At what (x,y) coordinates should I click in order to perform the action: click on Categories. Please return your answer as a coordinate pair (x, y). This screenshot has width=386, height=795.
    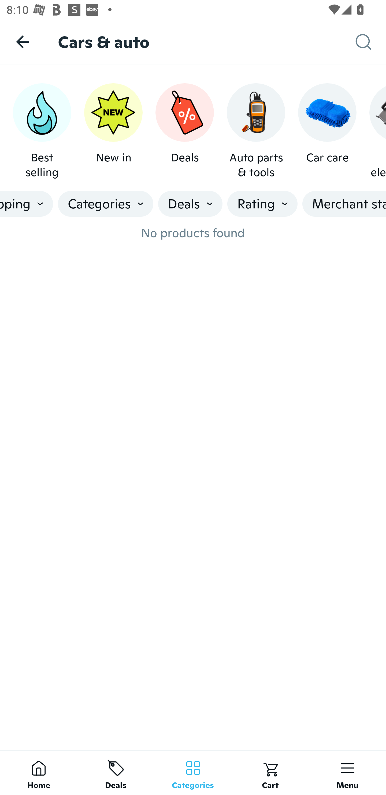
    Looking at the image, I should click on (193, 772).